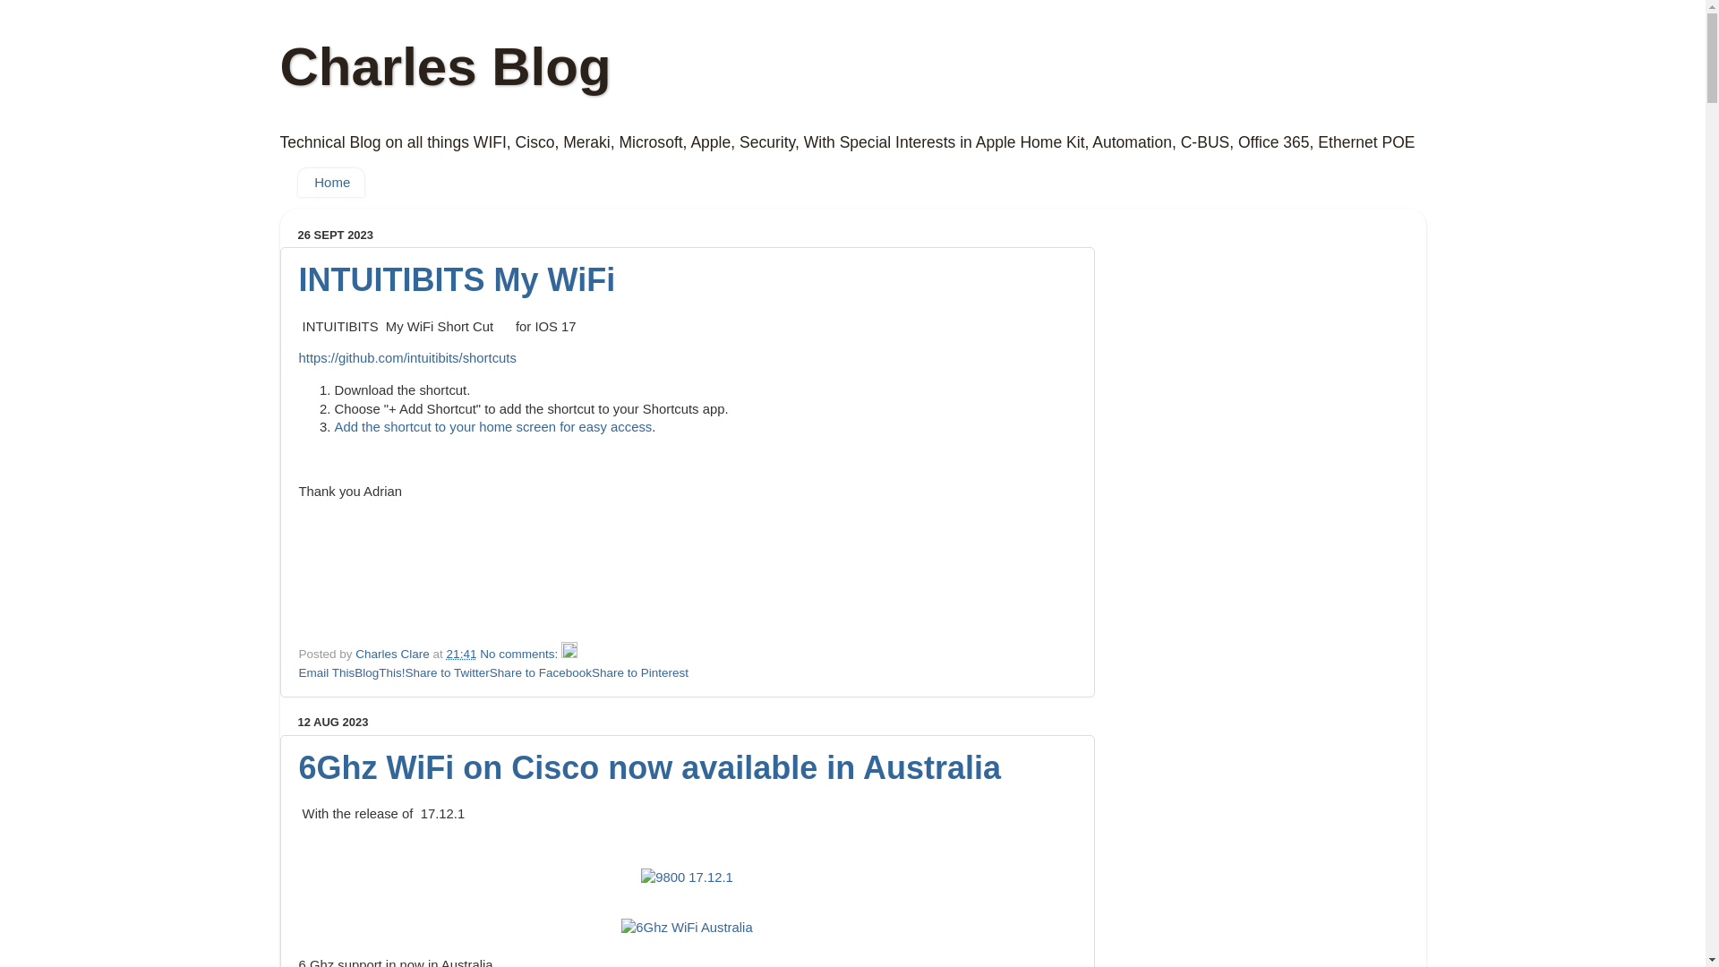  I want to click on No comments:, so click(521, 654).